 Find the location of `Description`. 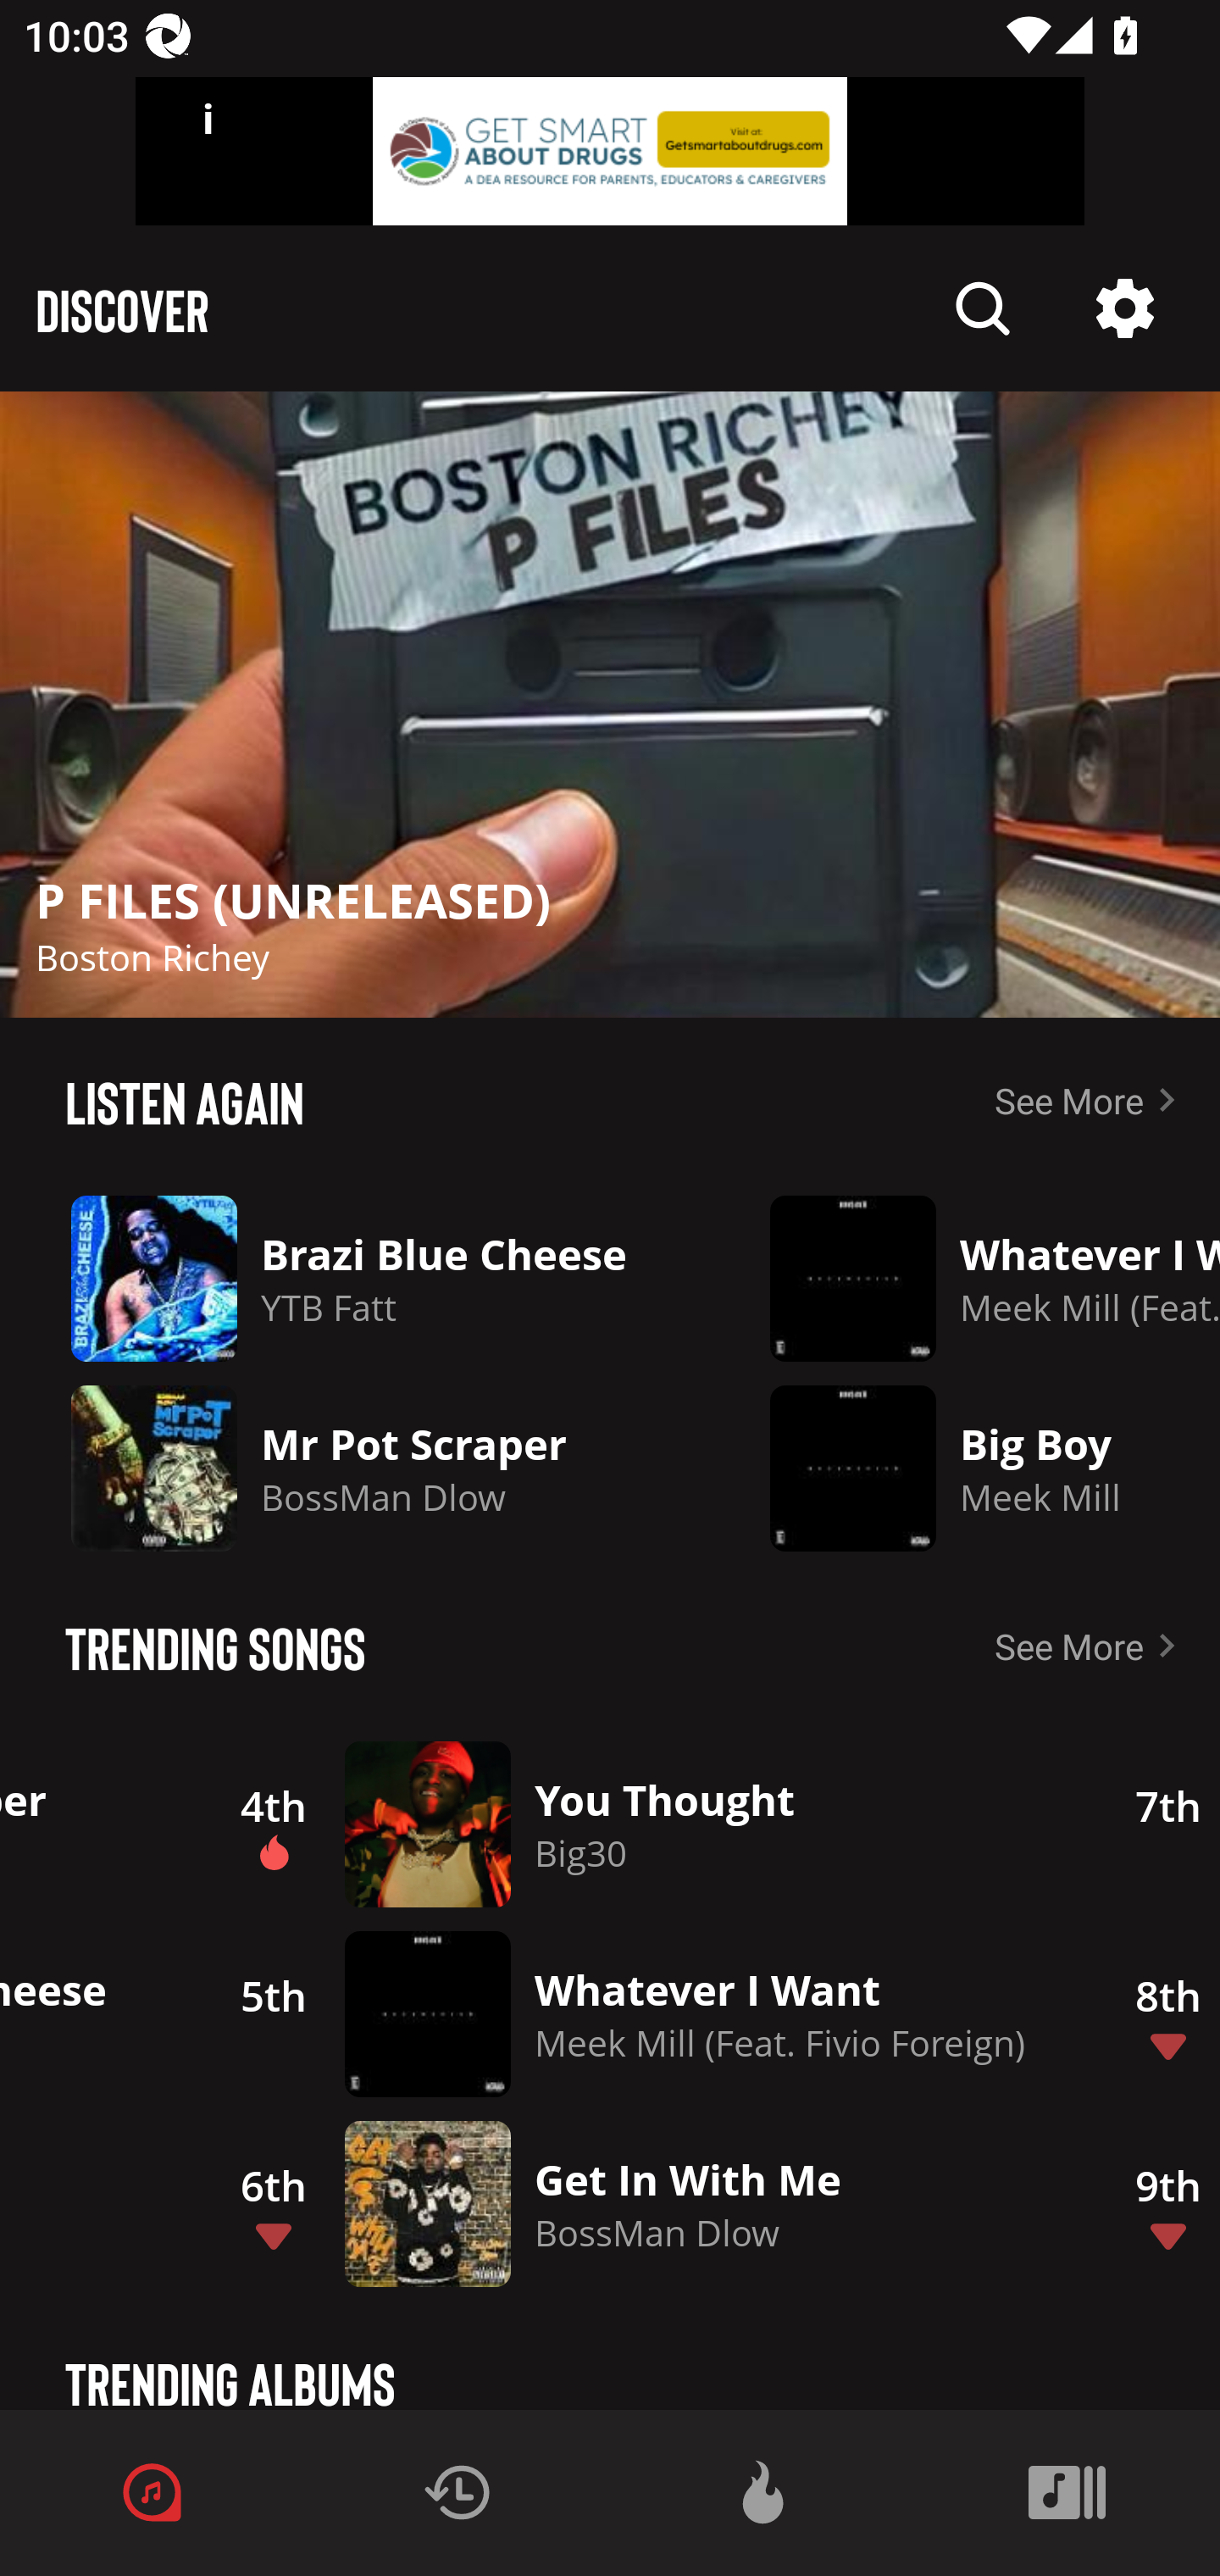

Description is located at coordinates (983, 308).